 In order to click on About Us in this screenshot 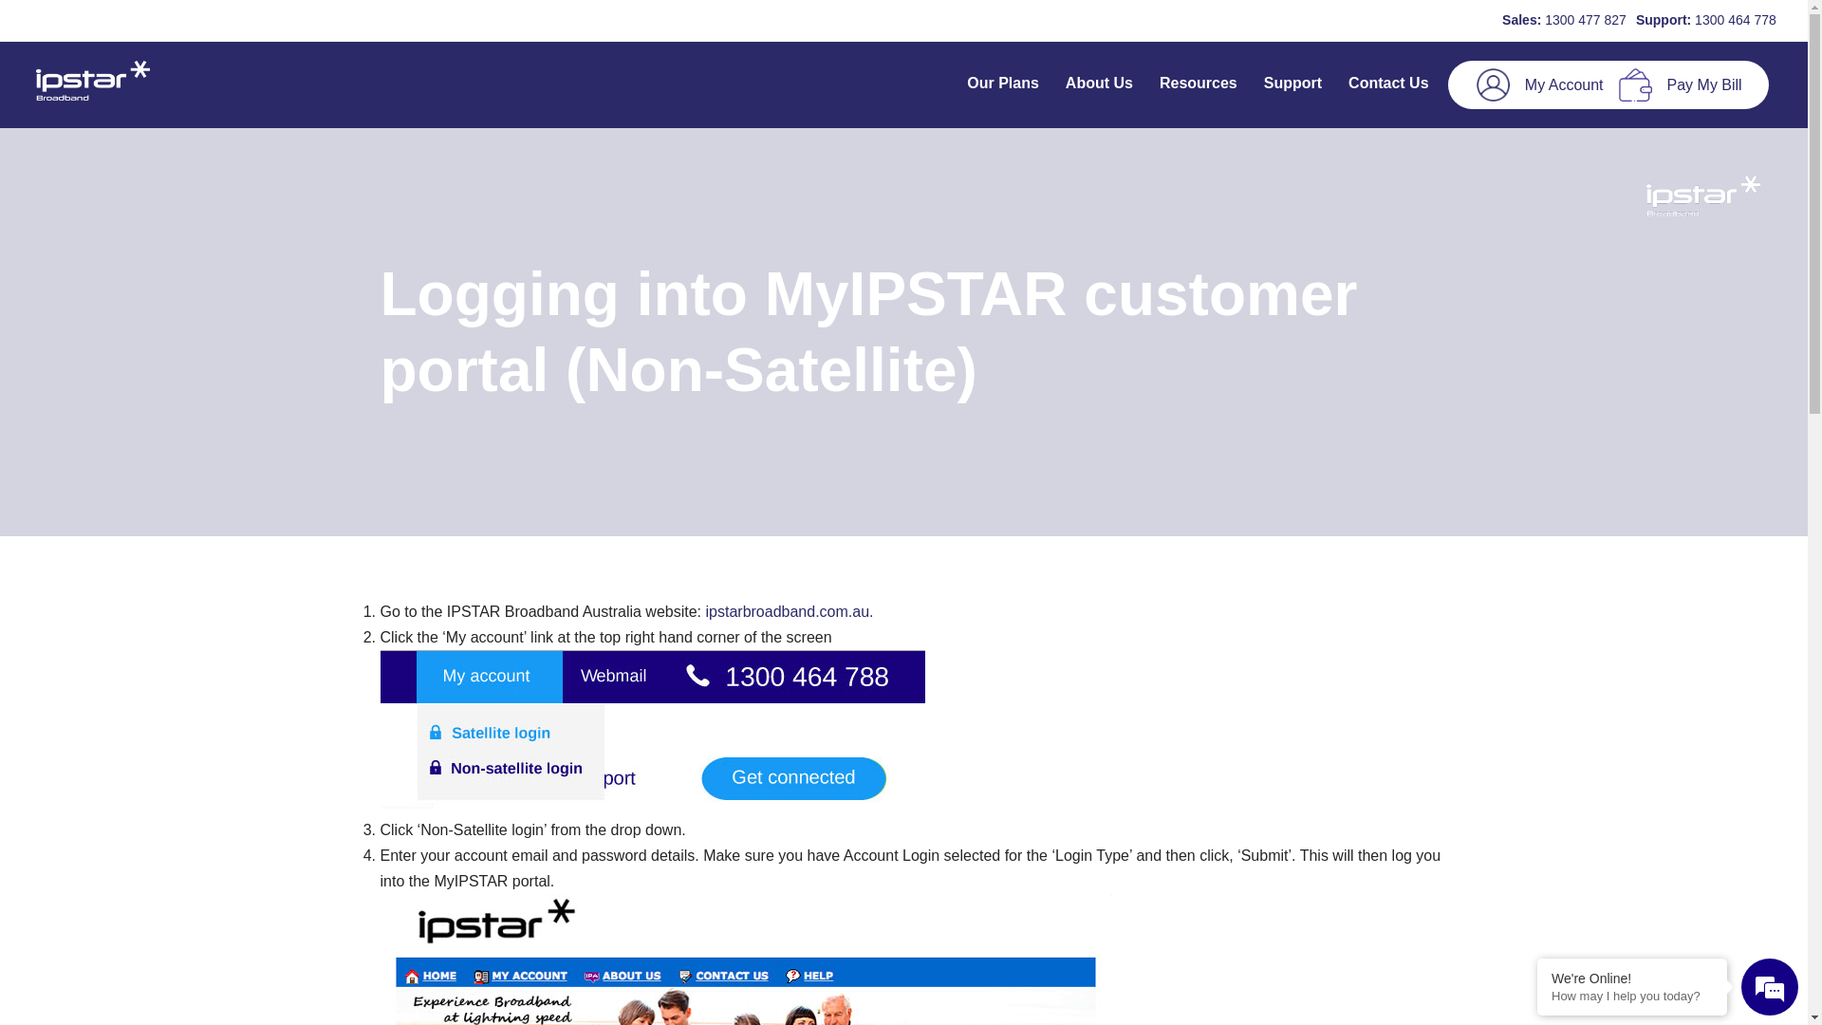, I will do `click(1099, 85)`.